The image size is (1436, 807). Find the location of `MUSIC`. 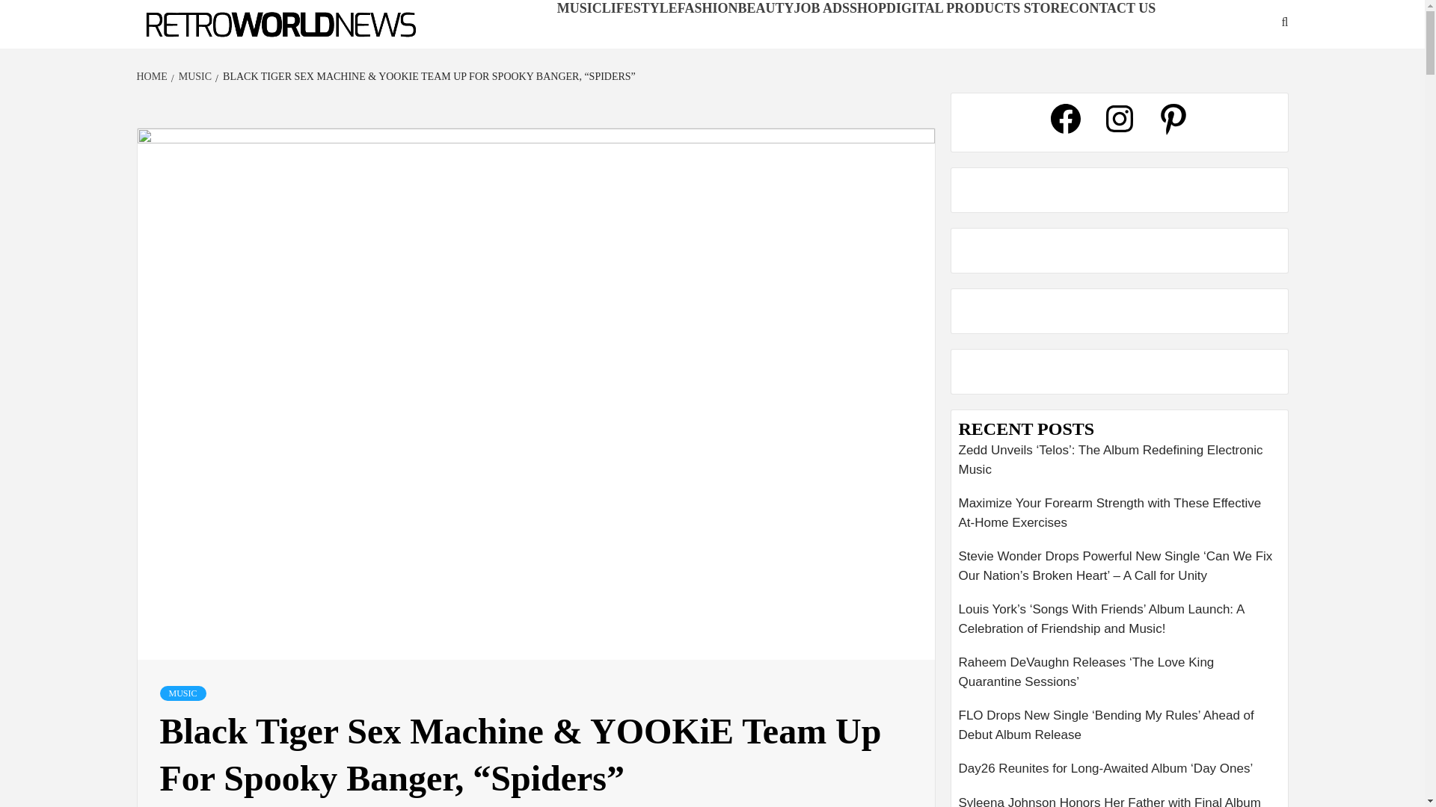

MUSIC is located at coordinates (193, 76).